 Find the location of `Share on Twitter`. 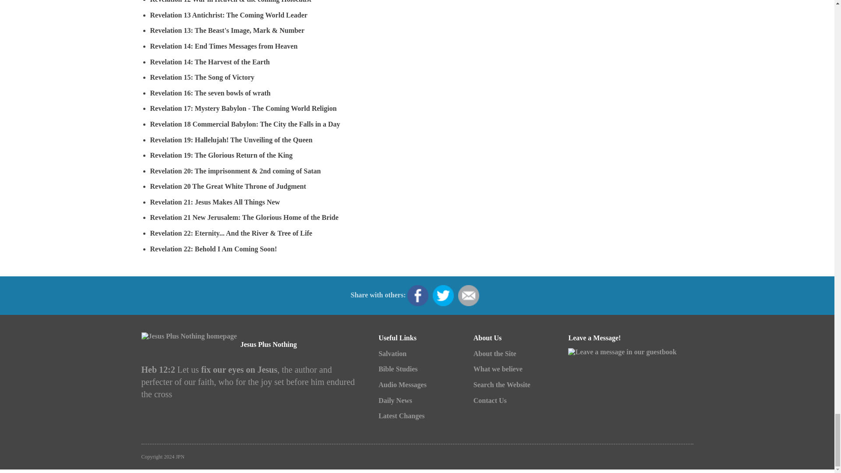

Share on Twitter is located at coordinates (443, 295).